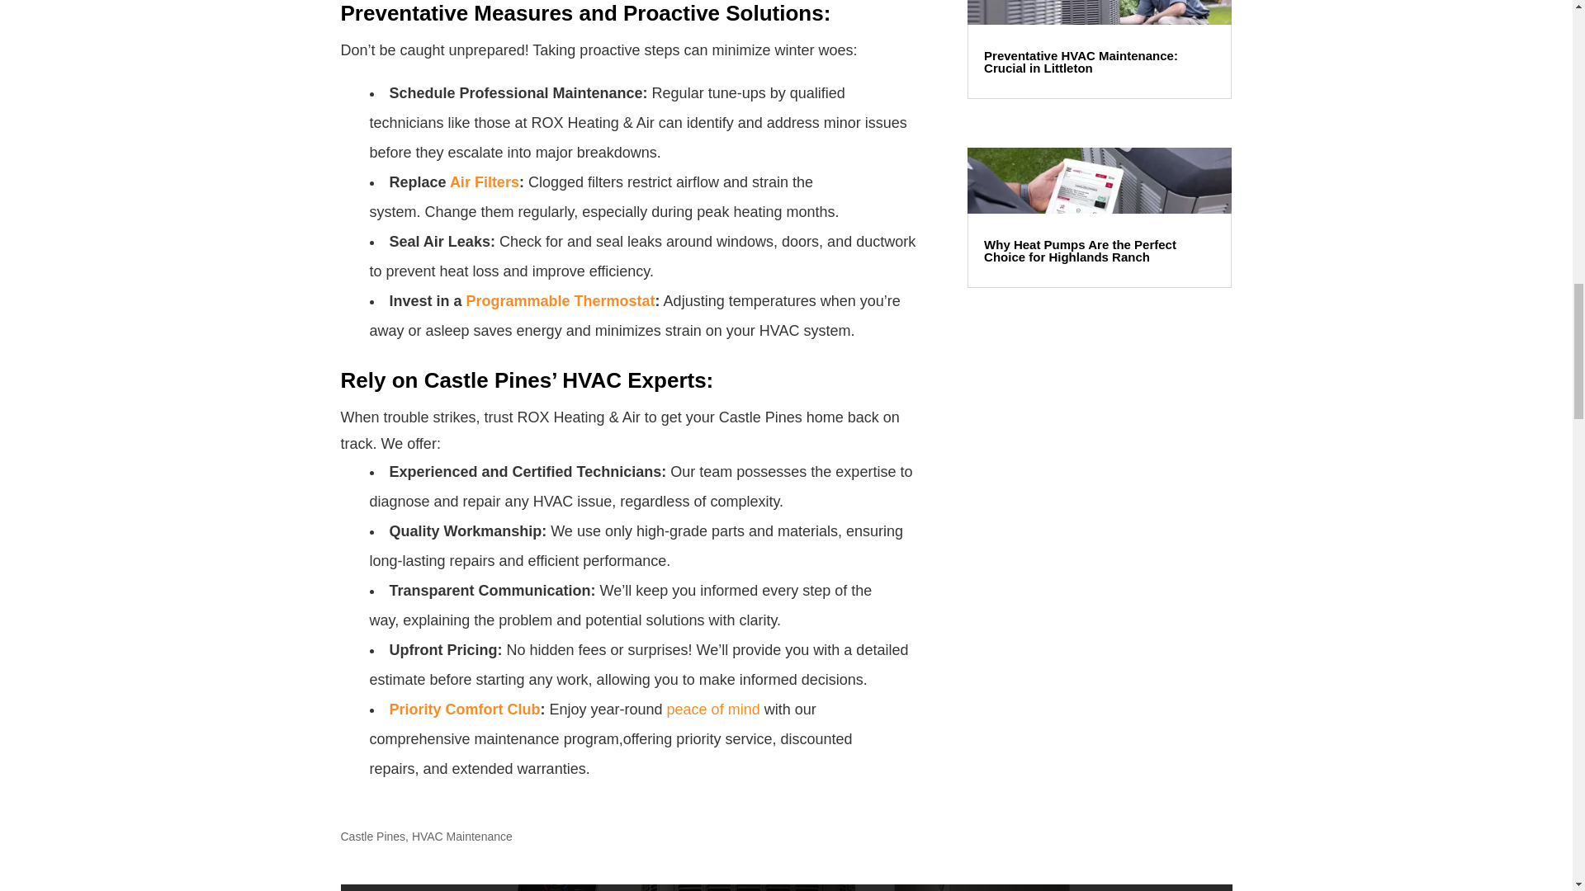  I want to click on Programmable Thermostat, so click(561, 300).